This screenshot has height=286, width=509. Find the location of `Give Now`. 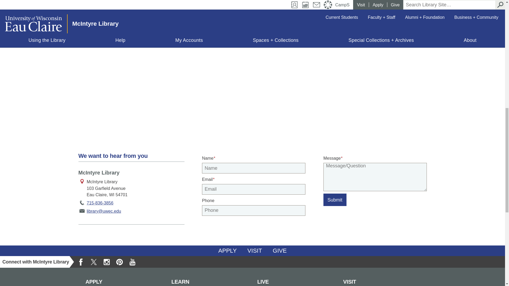

Give Now is located at coordinates (280, 251).